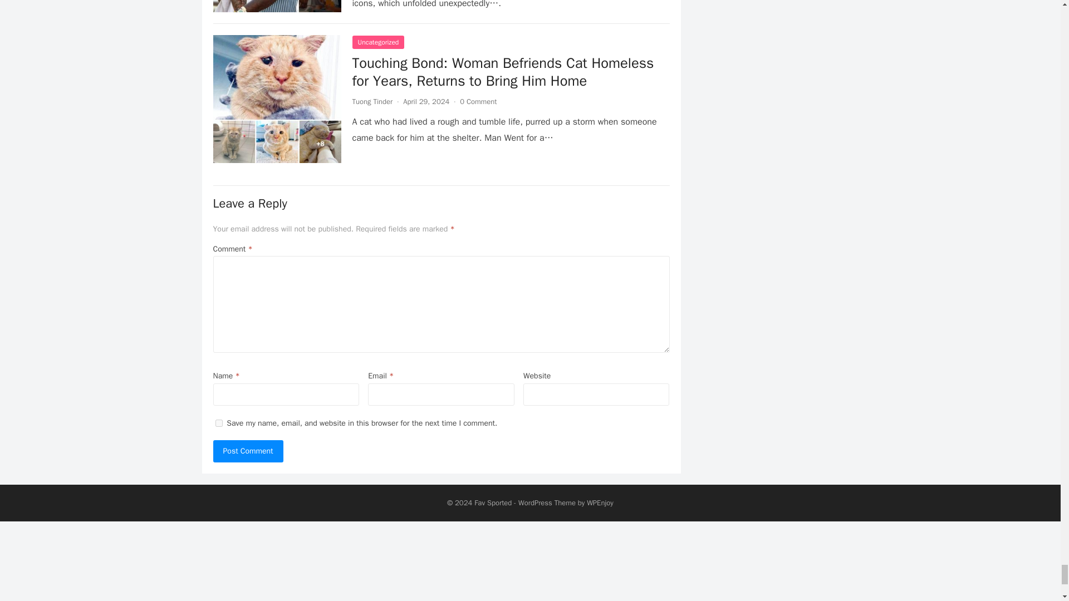 This screenshot has width=1069, height=601. I want to click on Post Comment, so click(248, 451).